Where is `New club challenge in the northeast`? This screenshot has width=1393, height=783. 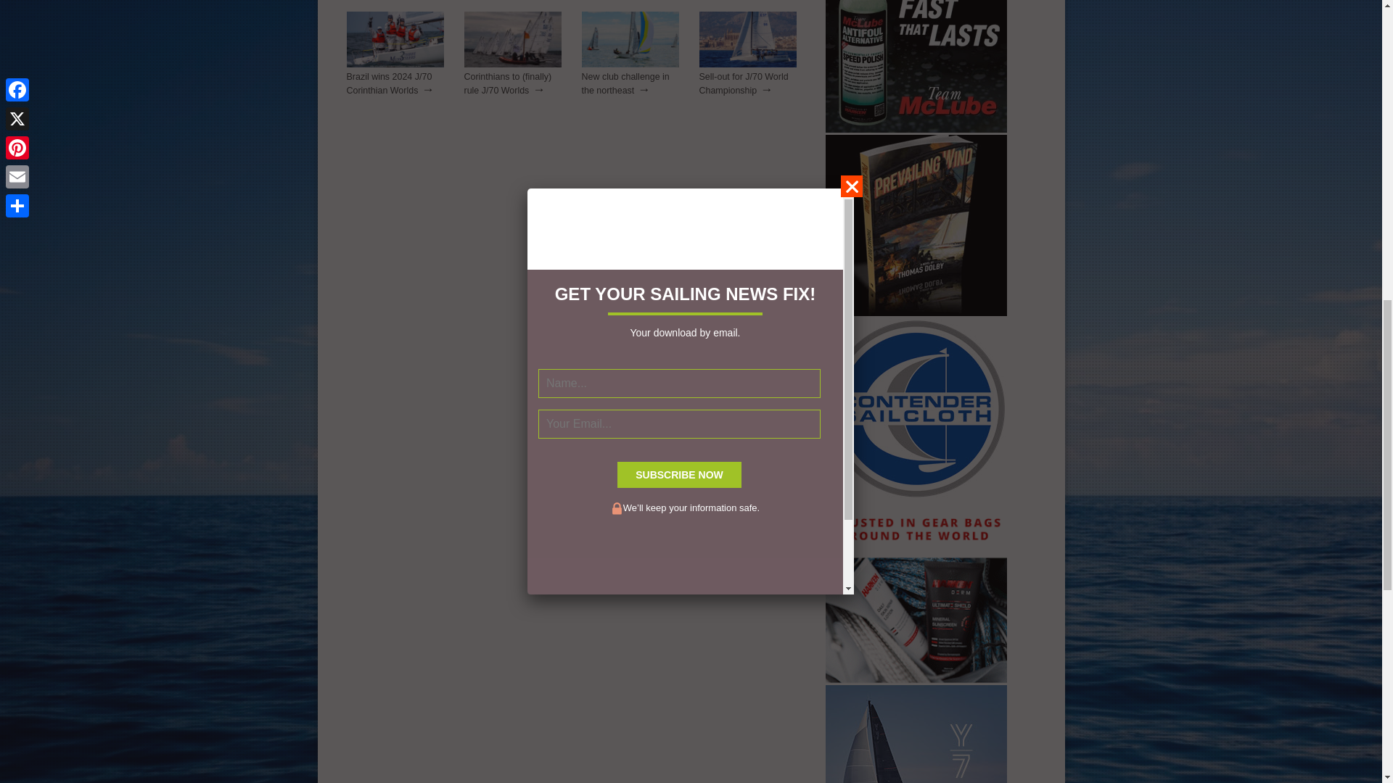 New club challenge in the northeast is located at coordinates (625, 83).